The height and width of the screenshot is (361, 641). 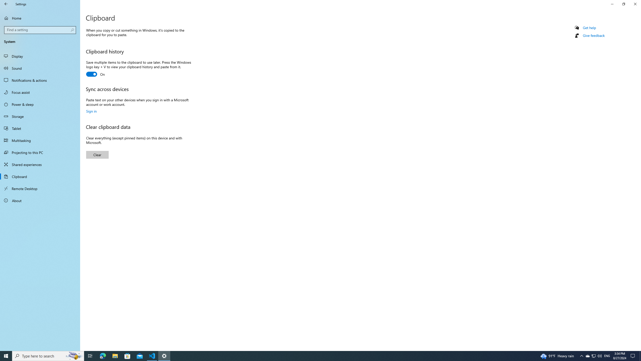 I want to click on Clear, so click(x=97, y=155).